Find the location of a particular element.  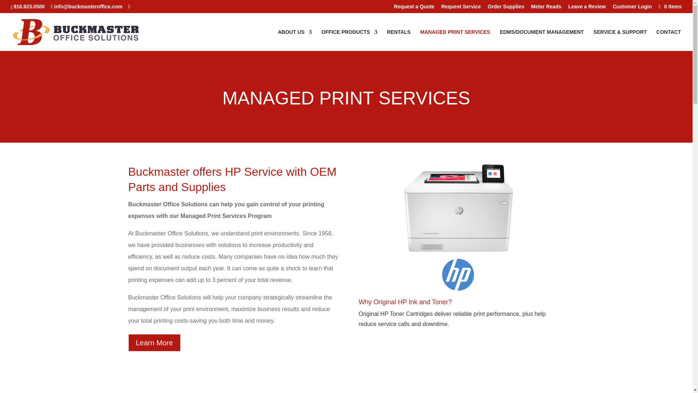

Leave a Review is located at coordinates (587, 8).